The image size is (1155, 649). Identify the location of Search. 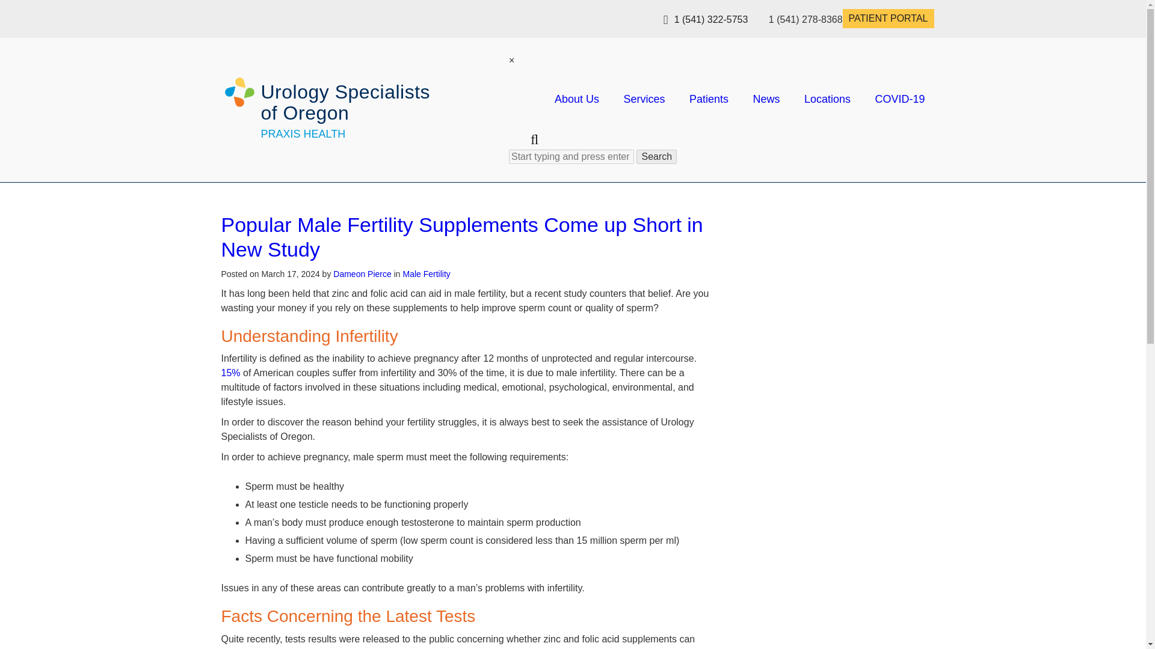
(656, 157).